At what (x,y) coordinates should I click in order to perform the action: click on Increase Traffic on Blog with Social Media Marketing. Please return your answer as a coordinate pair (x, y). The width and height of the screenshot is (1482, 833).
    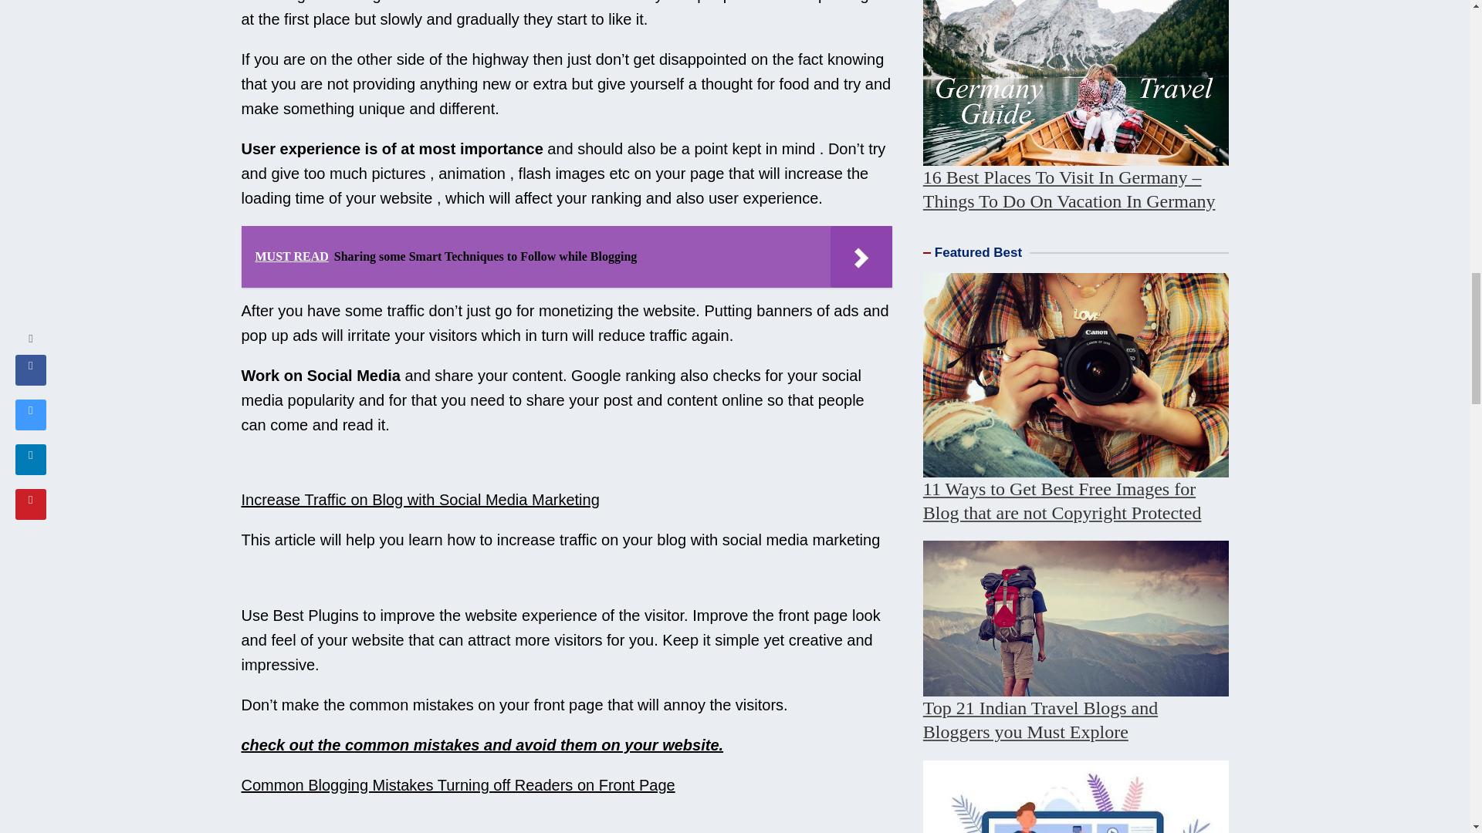
    Looking at the image, I should click on (419, 500).